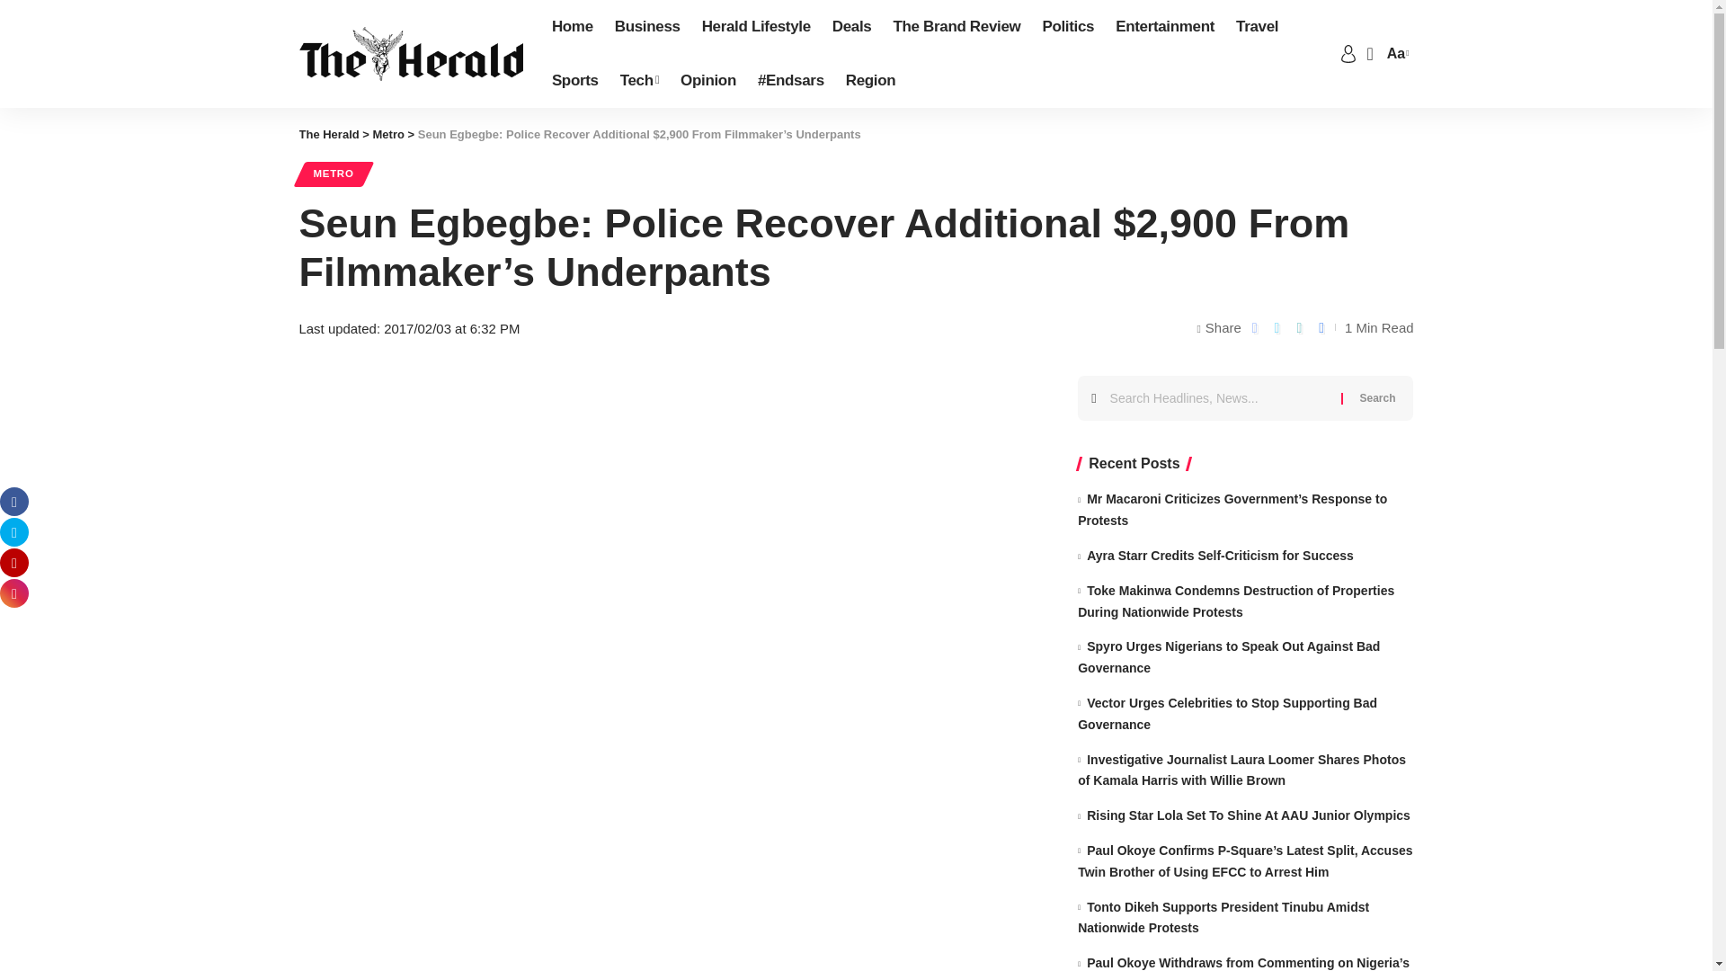 This screenshot has width=1726, height=971. Describe the element at coordinates (756, 27) in the screenshot. I see `Herald Lifestyle` at that location.